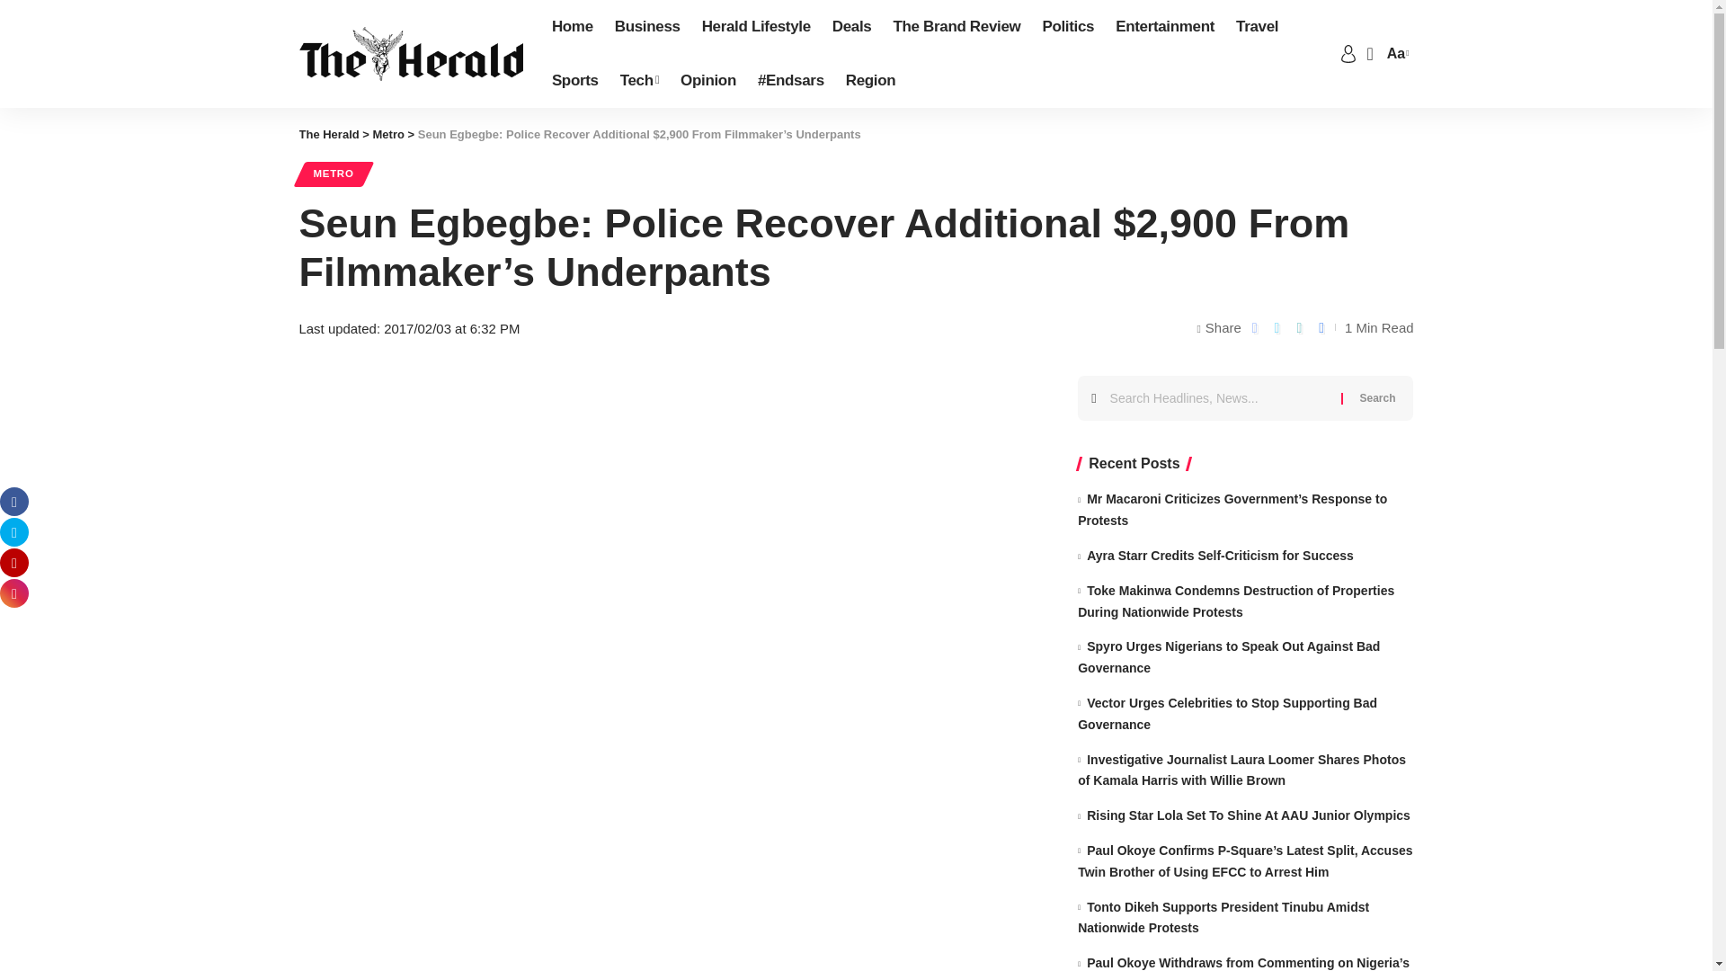 This screenshot has width=1726, height=971. Describe the element at coordinates (756, 27) in the screenshot. I see `Herald Lifestyle` at that location.